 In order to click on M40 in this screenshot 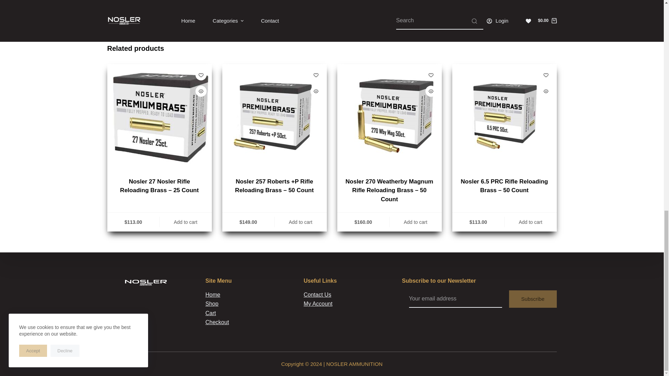, I will do `click(389, 116)`.